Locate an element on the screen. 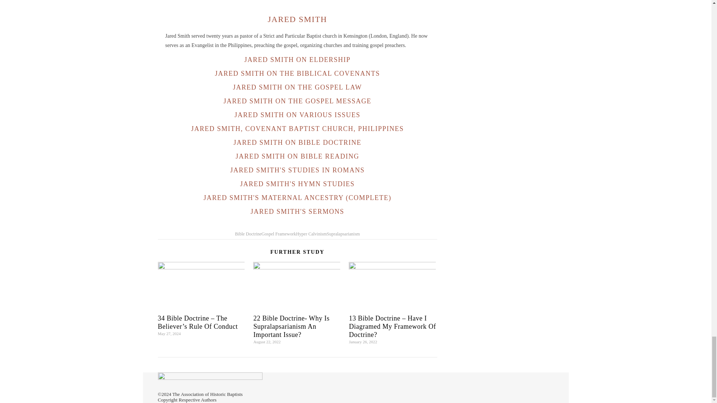  JARED SMITH ON BIBLE DOCTRINE is located at coordinates (297, 143).